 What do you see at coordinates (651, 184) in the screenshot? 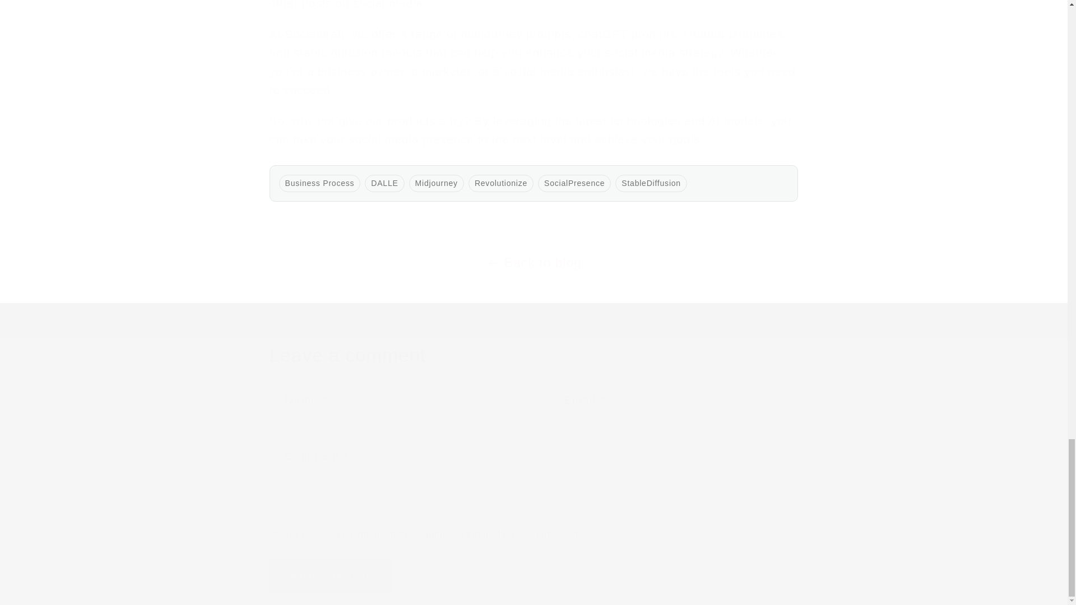
I see `StableDiffusion` at bounding box center [651, 184].